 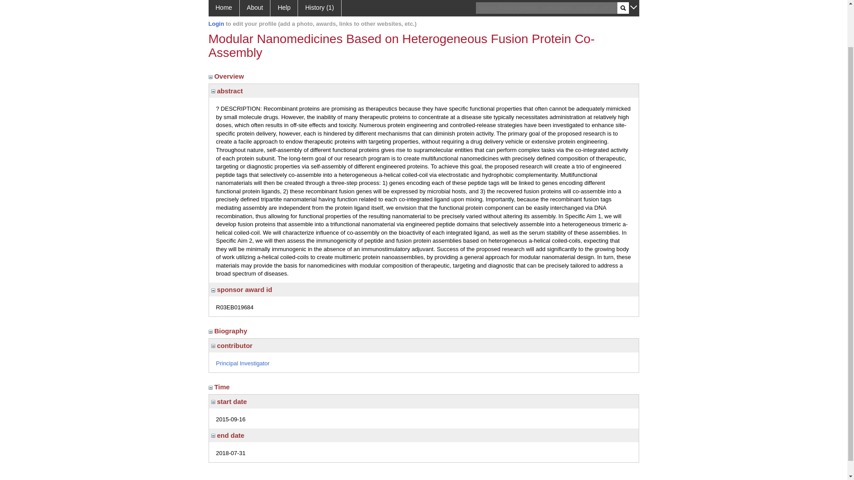 What do you see at coordinates (284, 8) in the screenshot?
I see `Help` at bounding box center [284, 8].